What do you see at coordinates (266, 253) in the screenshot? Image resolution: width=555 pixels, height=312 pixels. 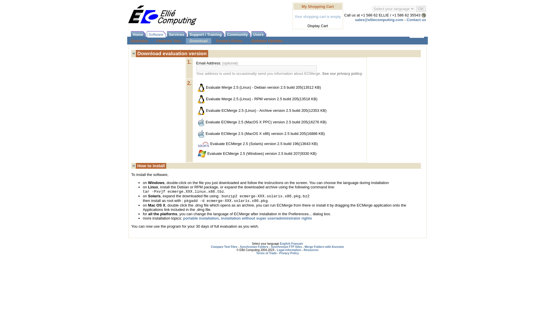 I see `Terms of Trade` at bounding box center [266, 253].